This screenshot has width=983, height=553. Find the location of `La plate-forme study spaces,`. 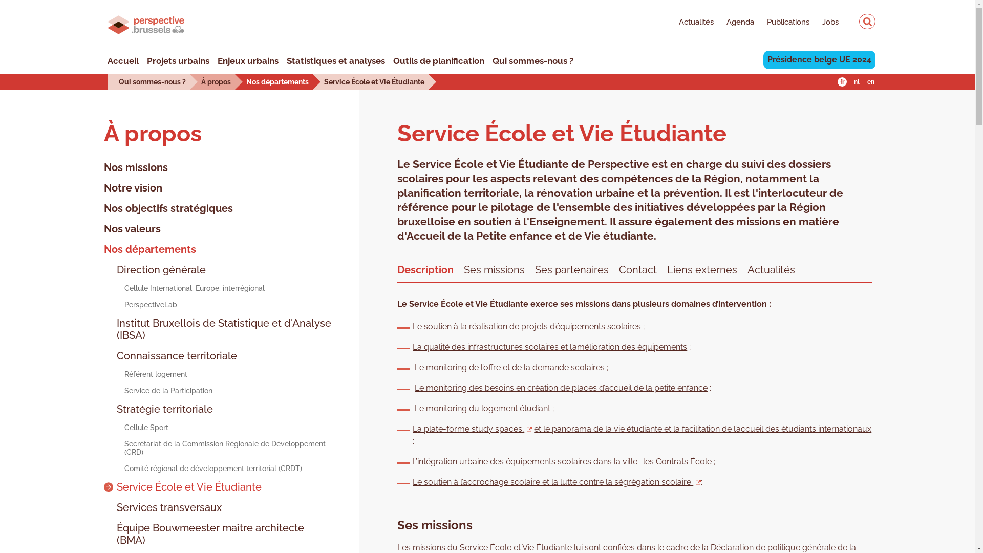

La plate-forme study spaces, is located at coordinates (472, 429).